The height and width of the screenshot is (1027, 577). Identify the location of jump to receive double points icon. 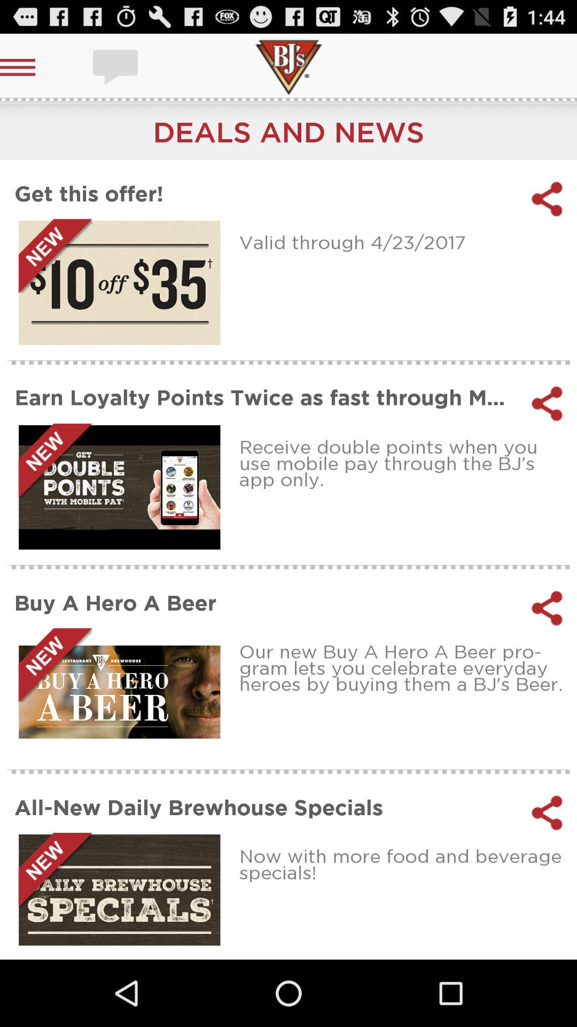
(404, 463).